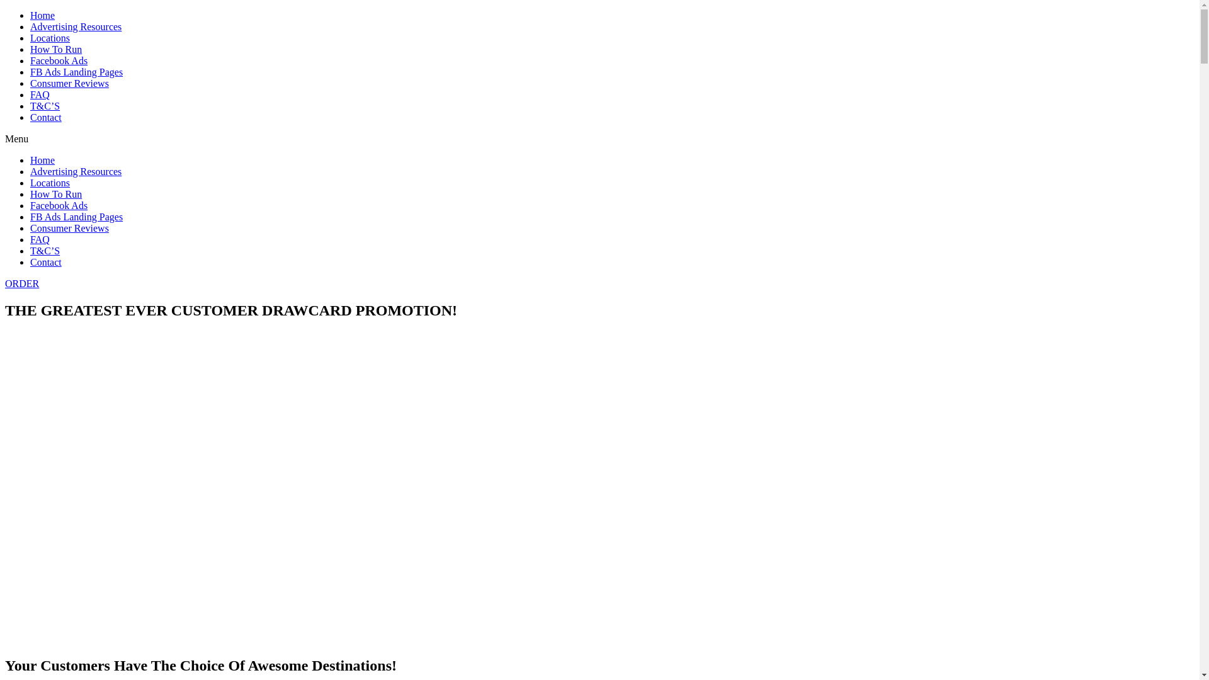 This screenshot has width=1209, height=680. Describe the element at coordinates (40, 239) in the screenshot. I see `FAQ` at that location.